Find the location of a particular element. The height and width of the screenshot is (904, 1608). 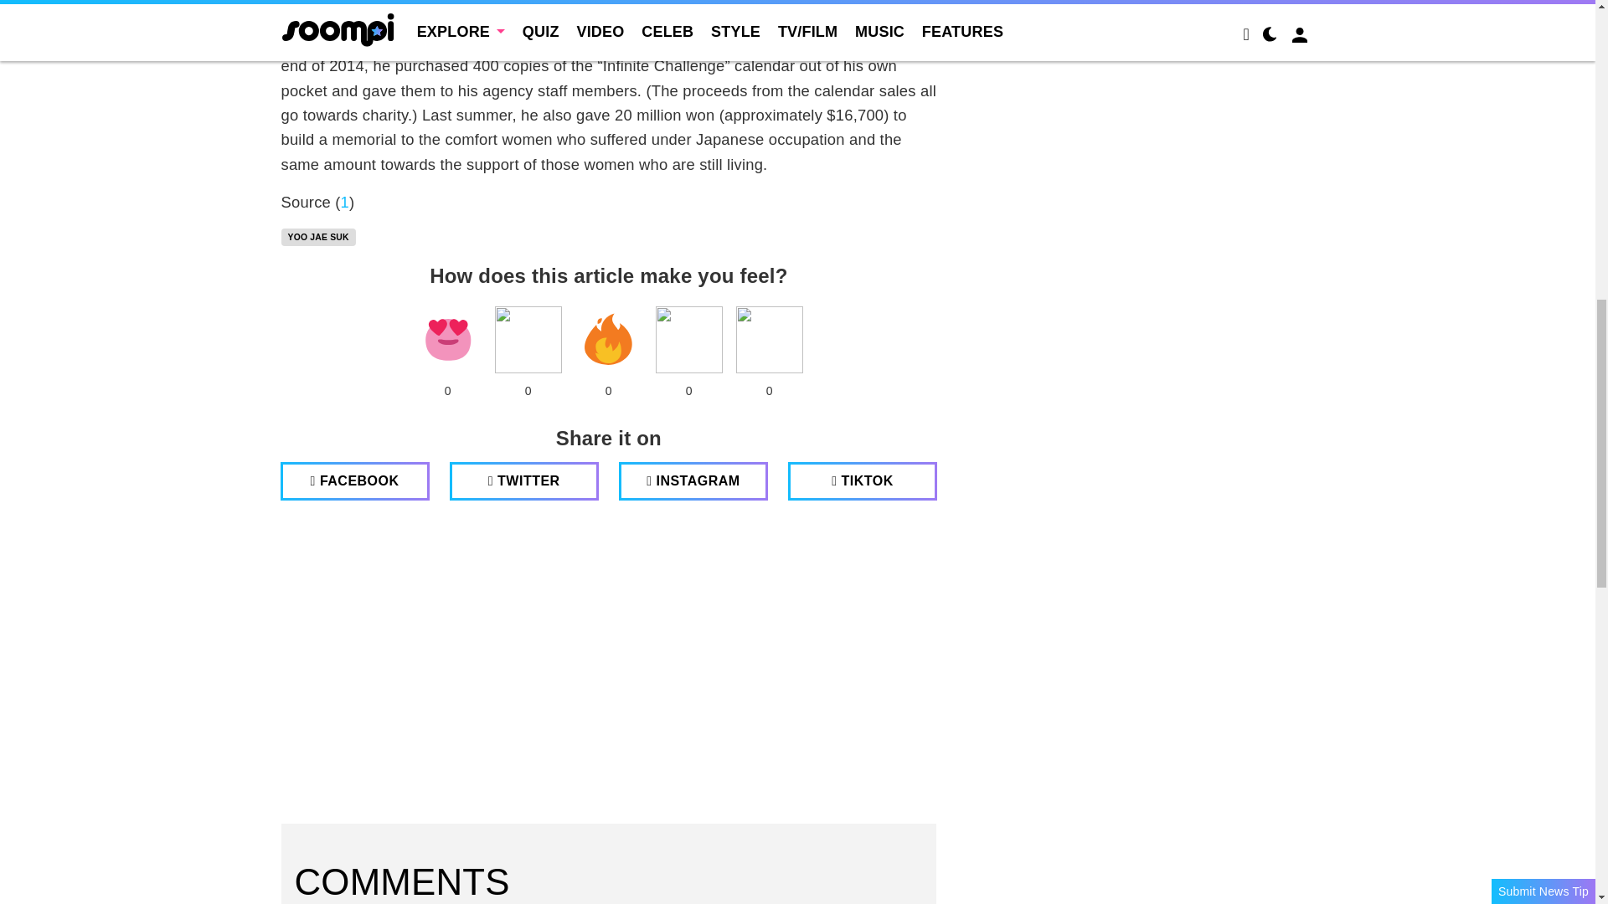

Crying is located at coordinates (688, 340).